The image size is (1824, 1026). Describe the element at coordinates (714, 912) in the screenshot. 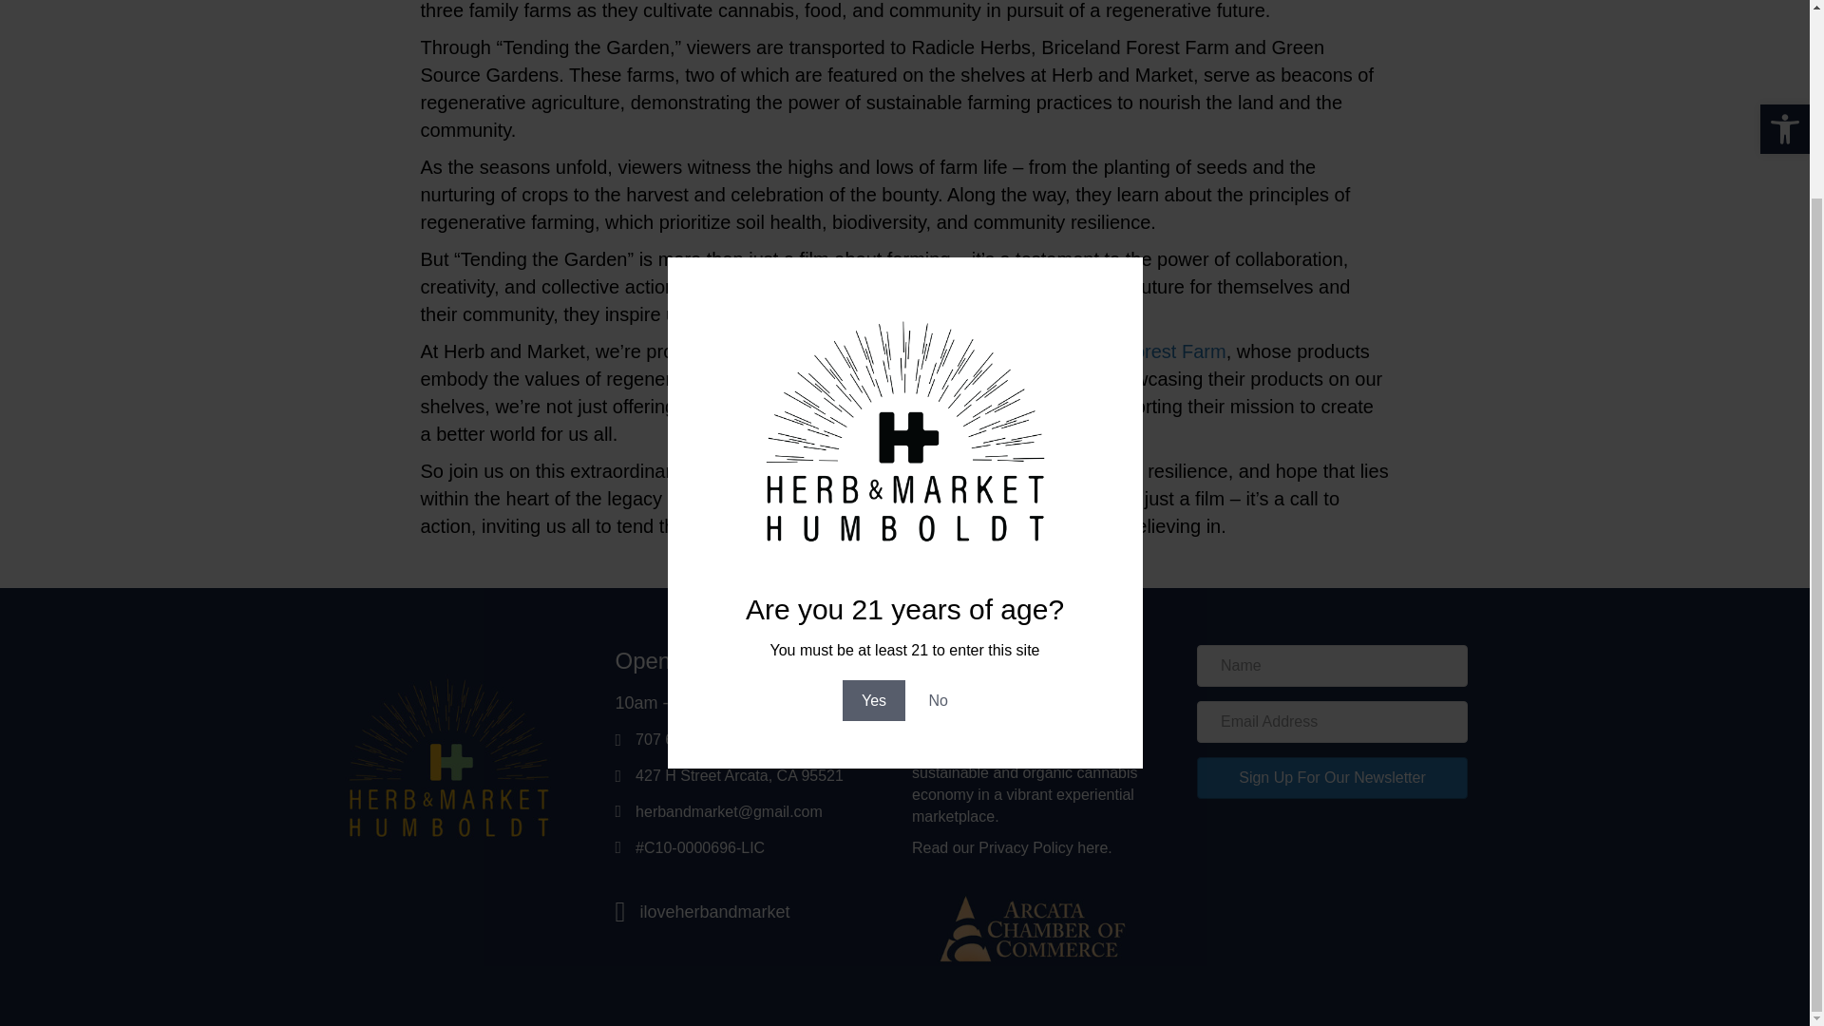

I see `iloveherbandmarket` at that location.